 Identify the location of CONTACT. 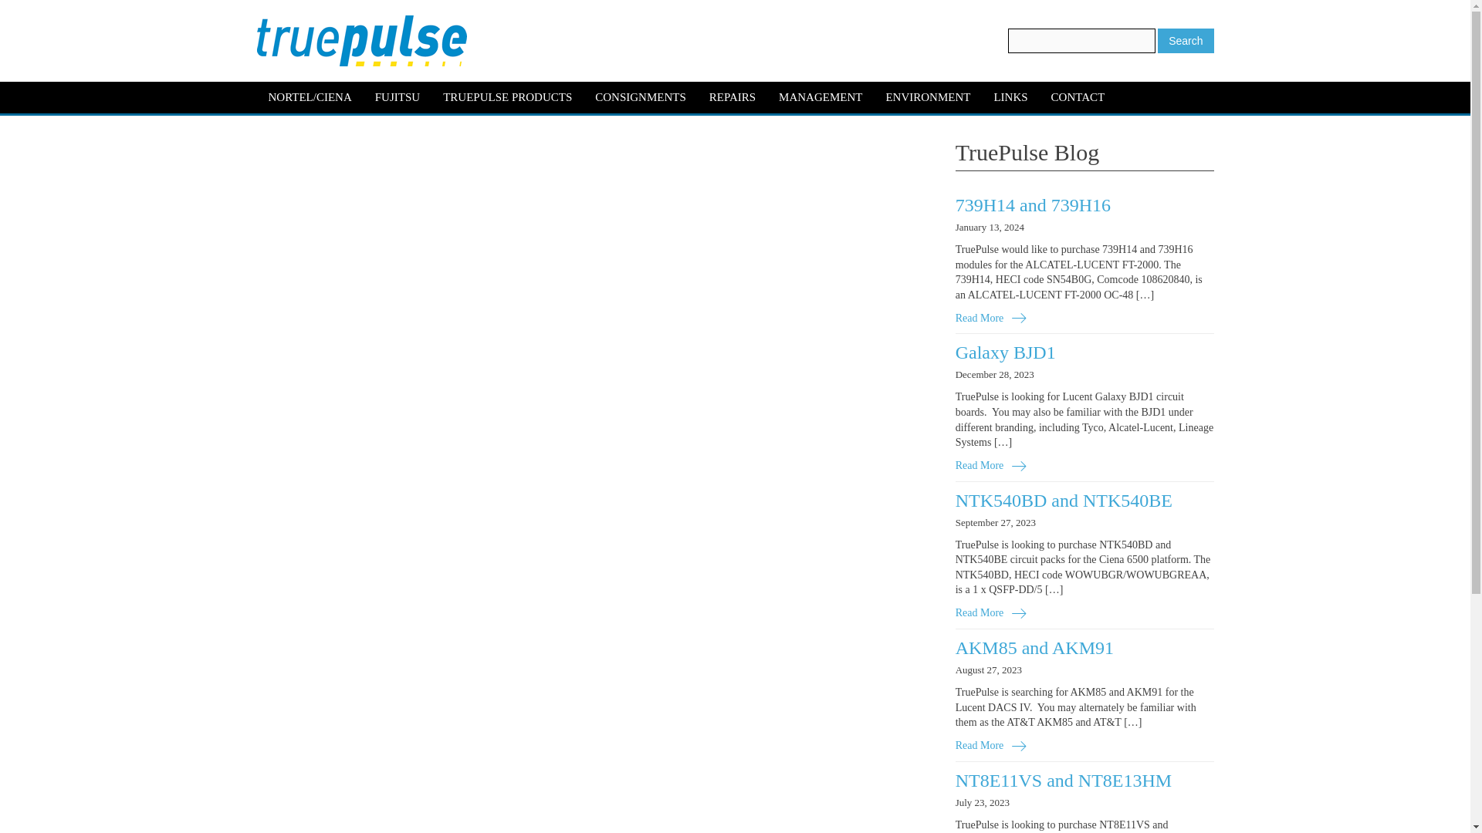
(1078, 97).